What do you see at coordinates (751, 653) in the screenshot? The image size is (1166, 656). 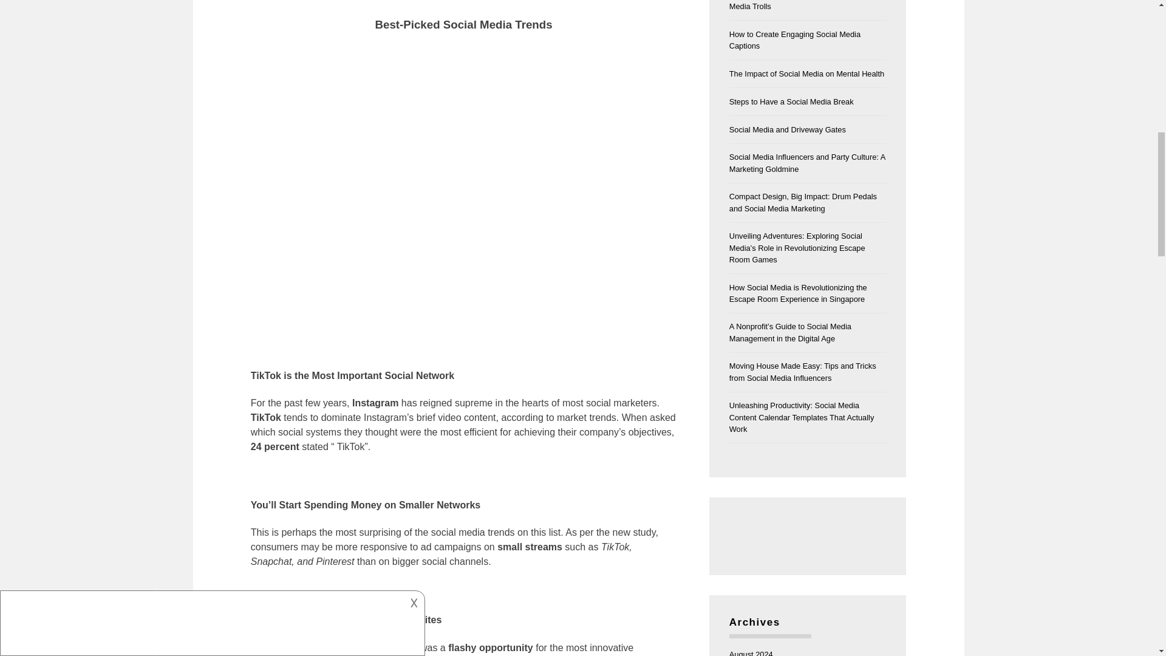 I see `August 2024` at bounding box center [751, 653].